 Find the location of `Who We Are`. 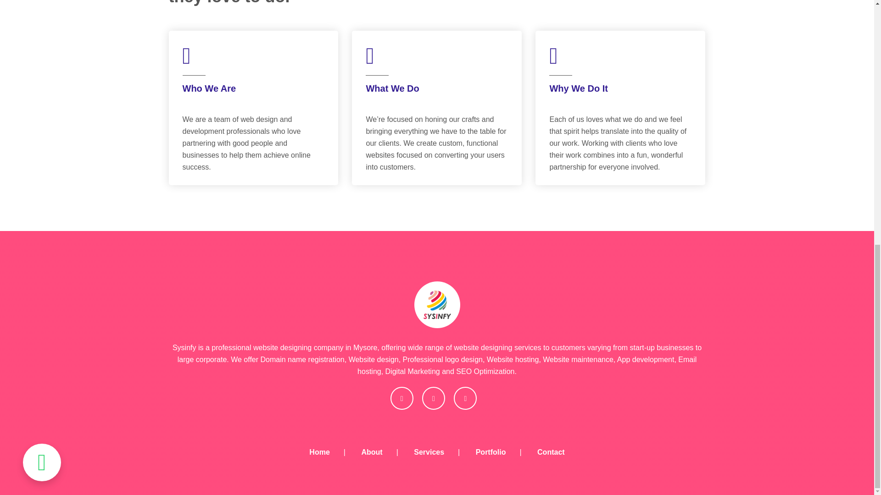

Who We Are is located at coordinates (209, 88).